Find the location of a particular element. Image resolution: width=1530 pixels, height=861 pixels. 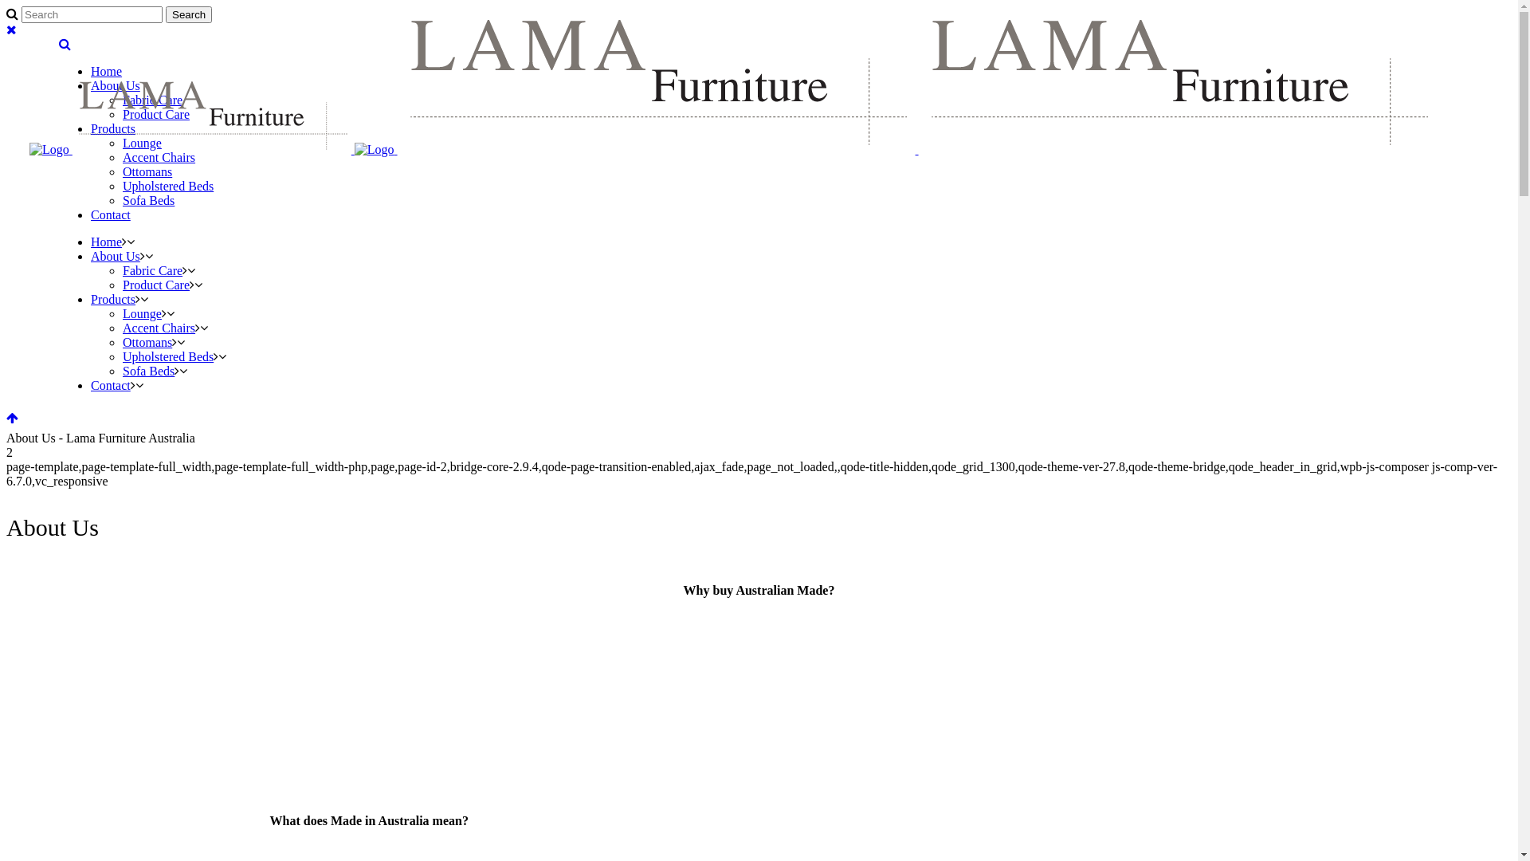

Upholstered Beds is located at coordinates (168, 187).